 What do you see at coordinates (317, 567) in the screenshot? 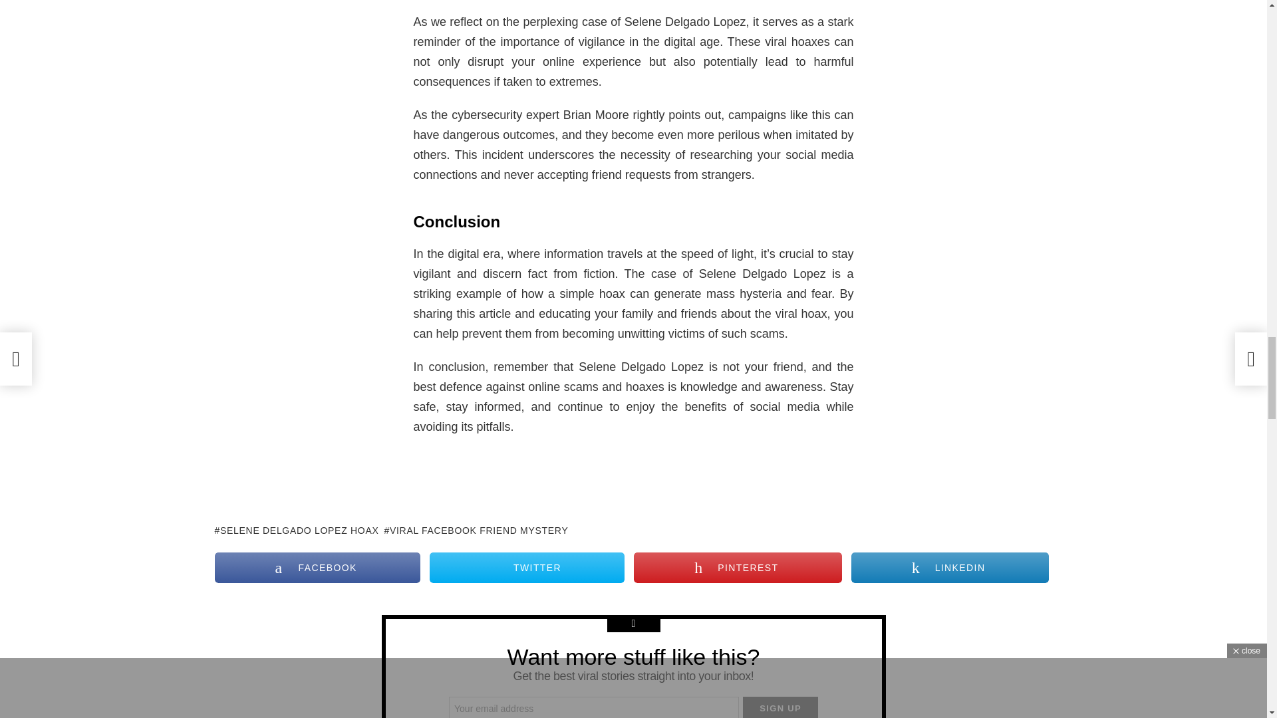
I see `FACEBOOK` at bounding box center [317, 567].